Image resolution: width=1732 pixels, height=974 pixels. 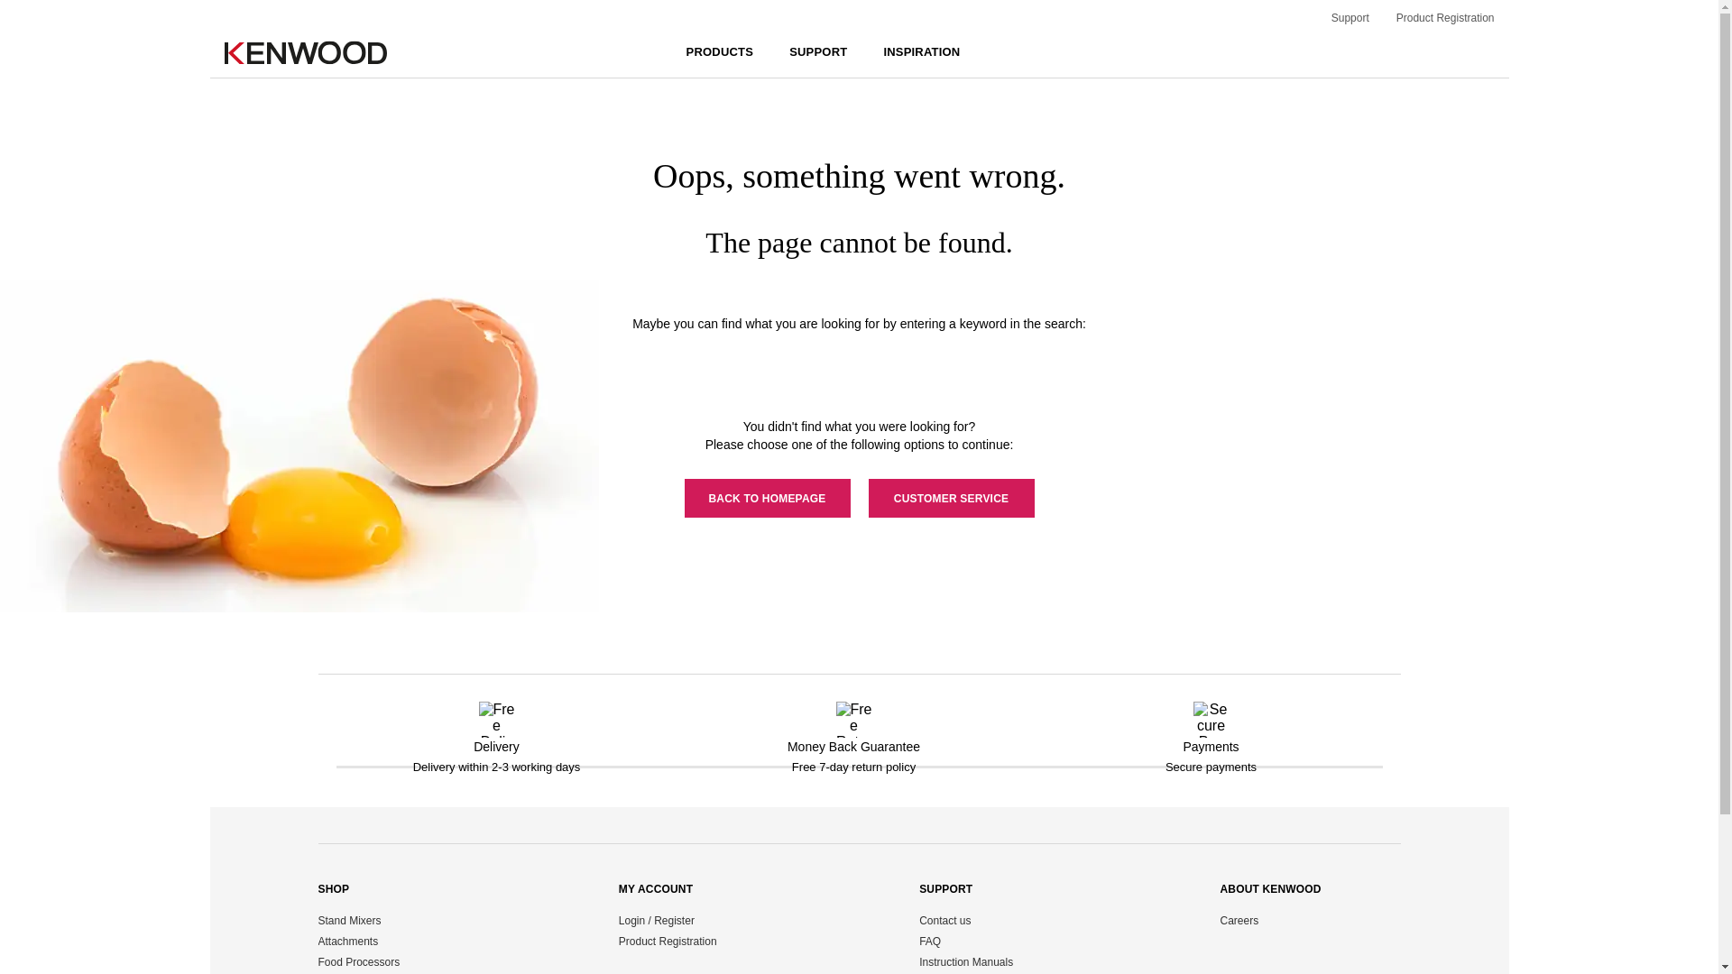 I want to click on Instruction Manuals, so click(x=966, y=961).